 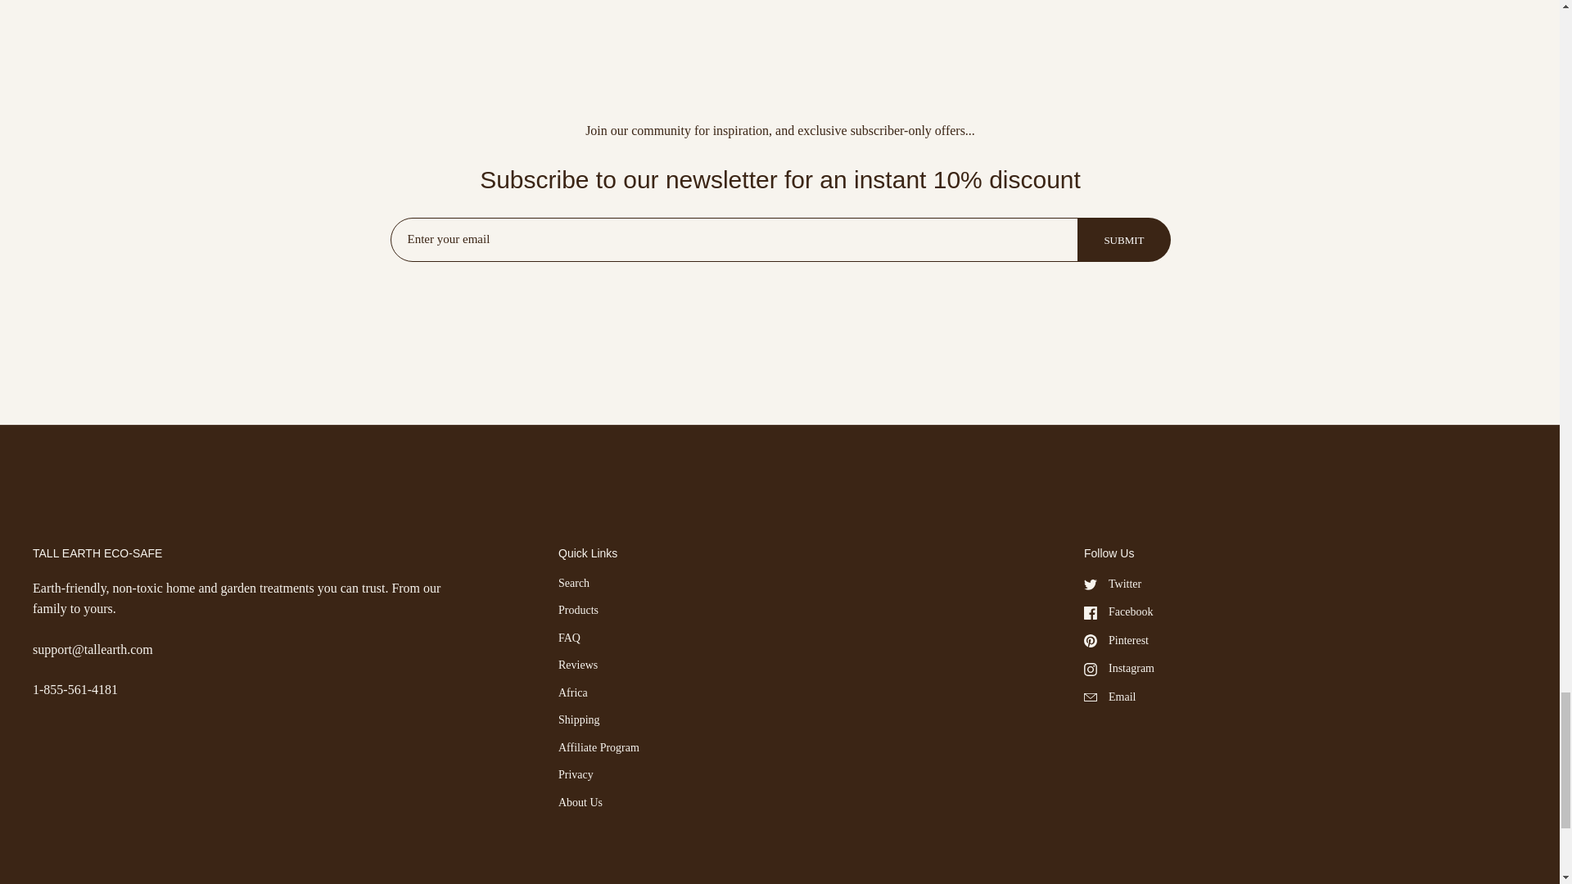 What do you see at coordinates (577, 665) in the screenshot?
I see `Reviews` at bounding box center [577, 665].